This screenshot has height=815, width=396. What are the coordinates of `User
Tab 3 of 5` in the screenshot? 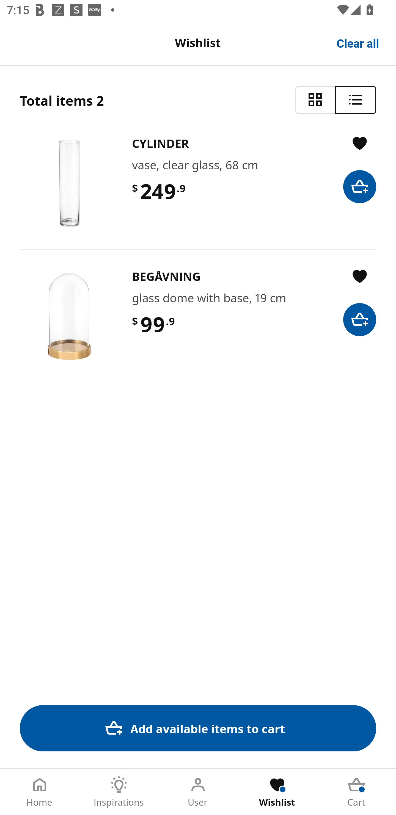 It's located at (198, 792).